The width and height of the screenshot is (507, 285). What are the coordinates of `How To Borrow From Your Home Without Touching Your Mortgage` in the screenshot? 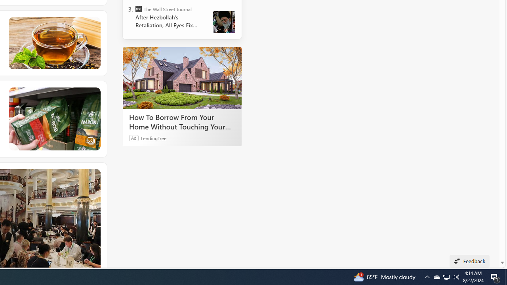 It's located at (182, 78).